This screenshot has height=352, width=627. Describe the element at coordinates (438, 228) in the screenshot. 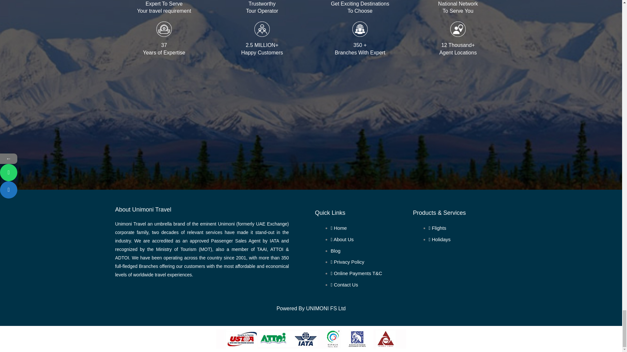

I see `Flights` at that location.